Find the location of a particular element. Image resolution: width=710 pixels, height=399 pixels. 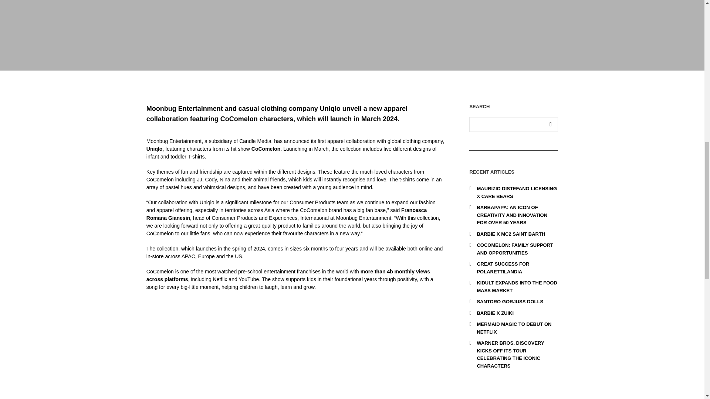

COCOMELON: FAMILY SUPPORT AND OPPORTUNITIES is located at coordinates (515, 249).